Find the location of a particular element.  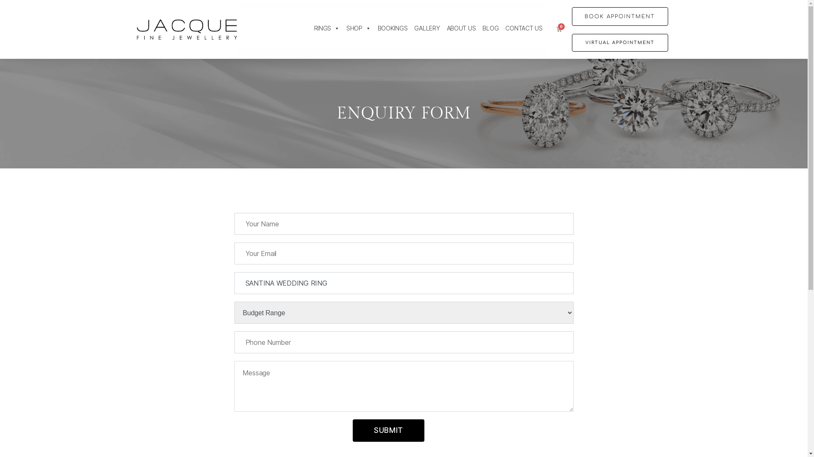

VIRTUAL APPOINTMENT is located at coordinates (620, 43).